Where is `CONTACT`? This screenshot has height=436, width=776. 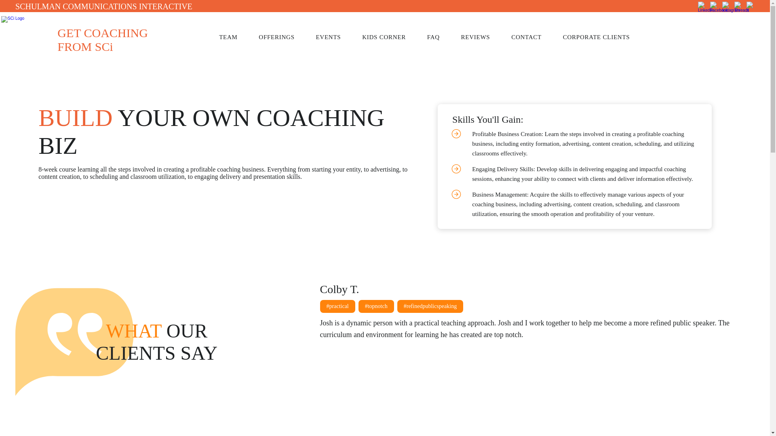 CONTACT is located at coordinates (532, 37).